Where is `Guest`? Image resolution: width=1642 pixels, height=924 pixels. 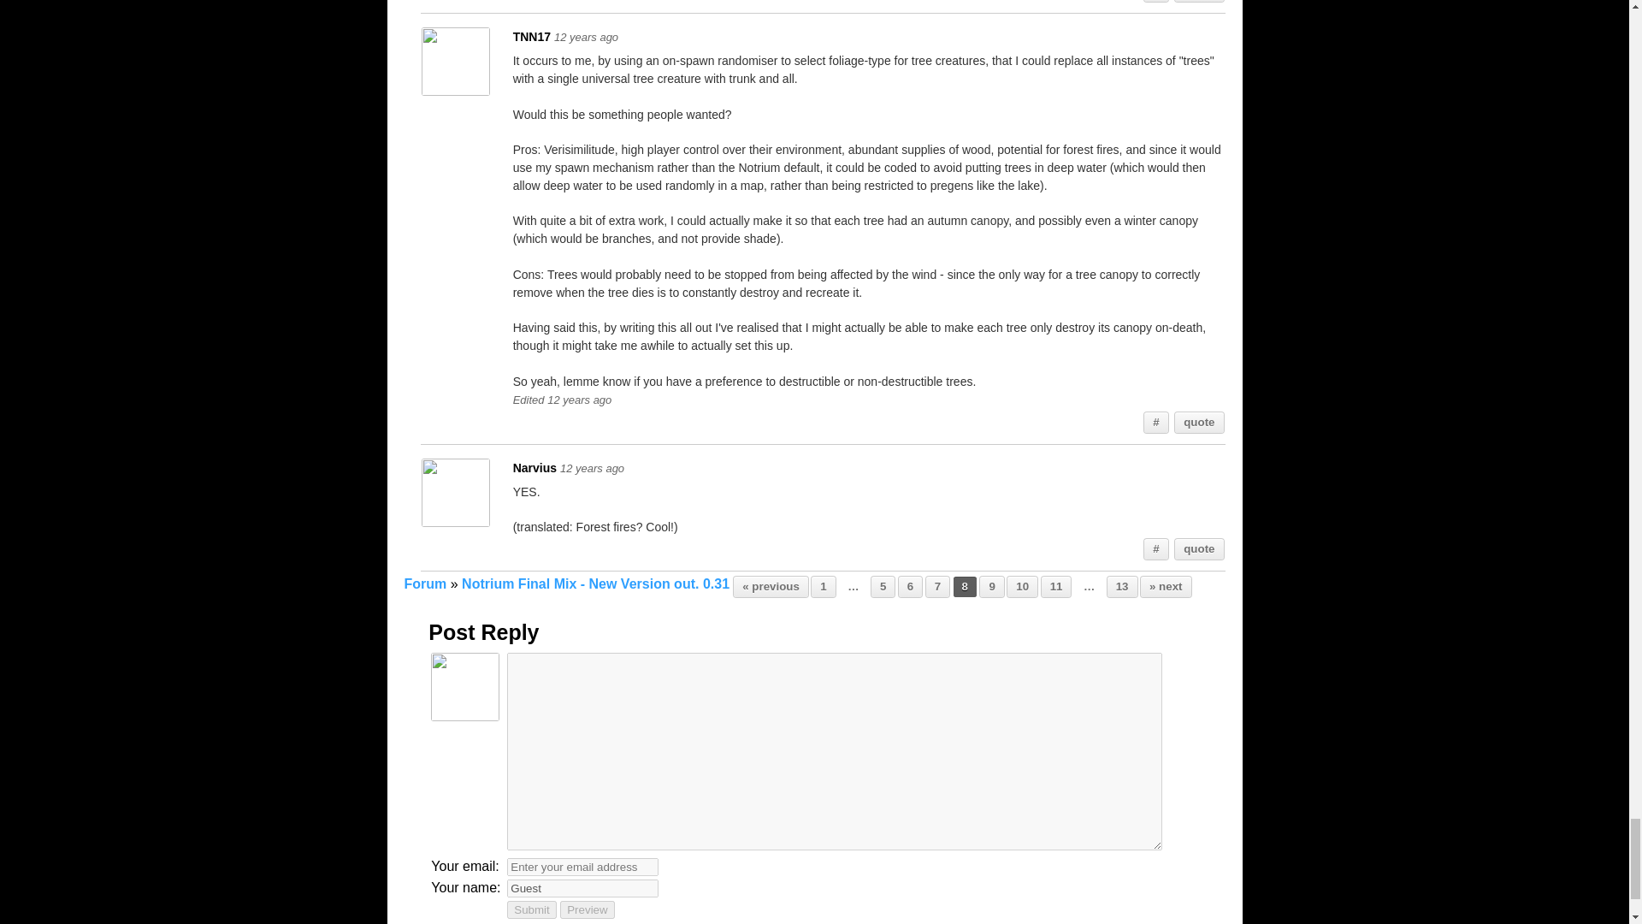 Guest is located at coordinates (582, 888).